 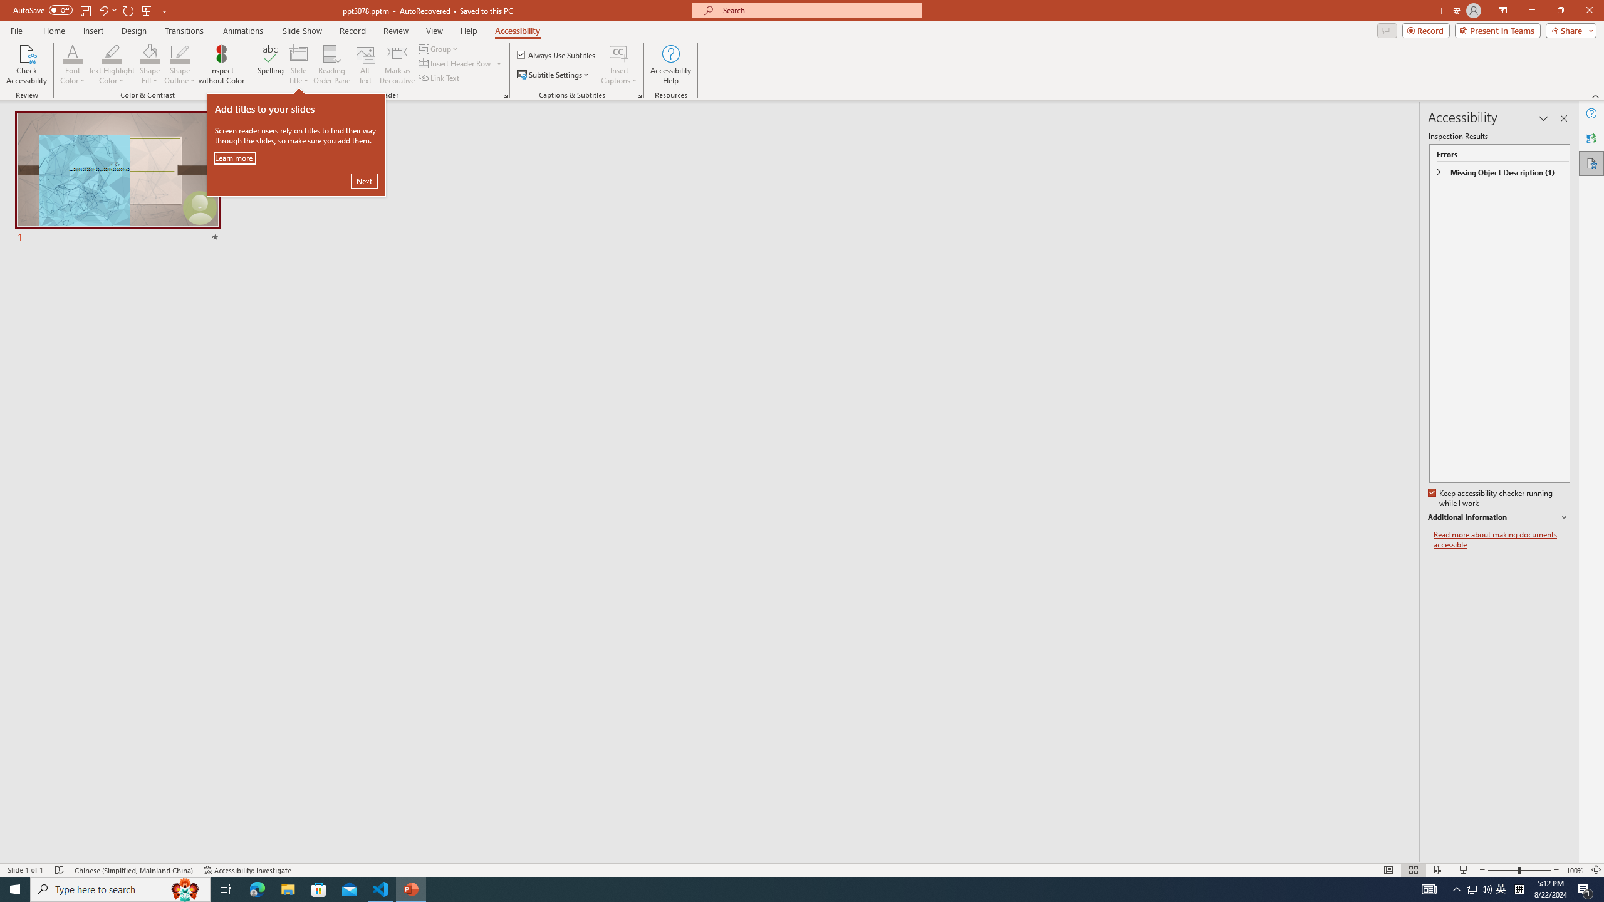 What do you see at coordinates (271, 65) in the screenshot?
I see `Spelling...` at bounding box center [271, 65].